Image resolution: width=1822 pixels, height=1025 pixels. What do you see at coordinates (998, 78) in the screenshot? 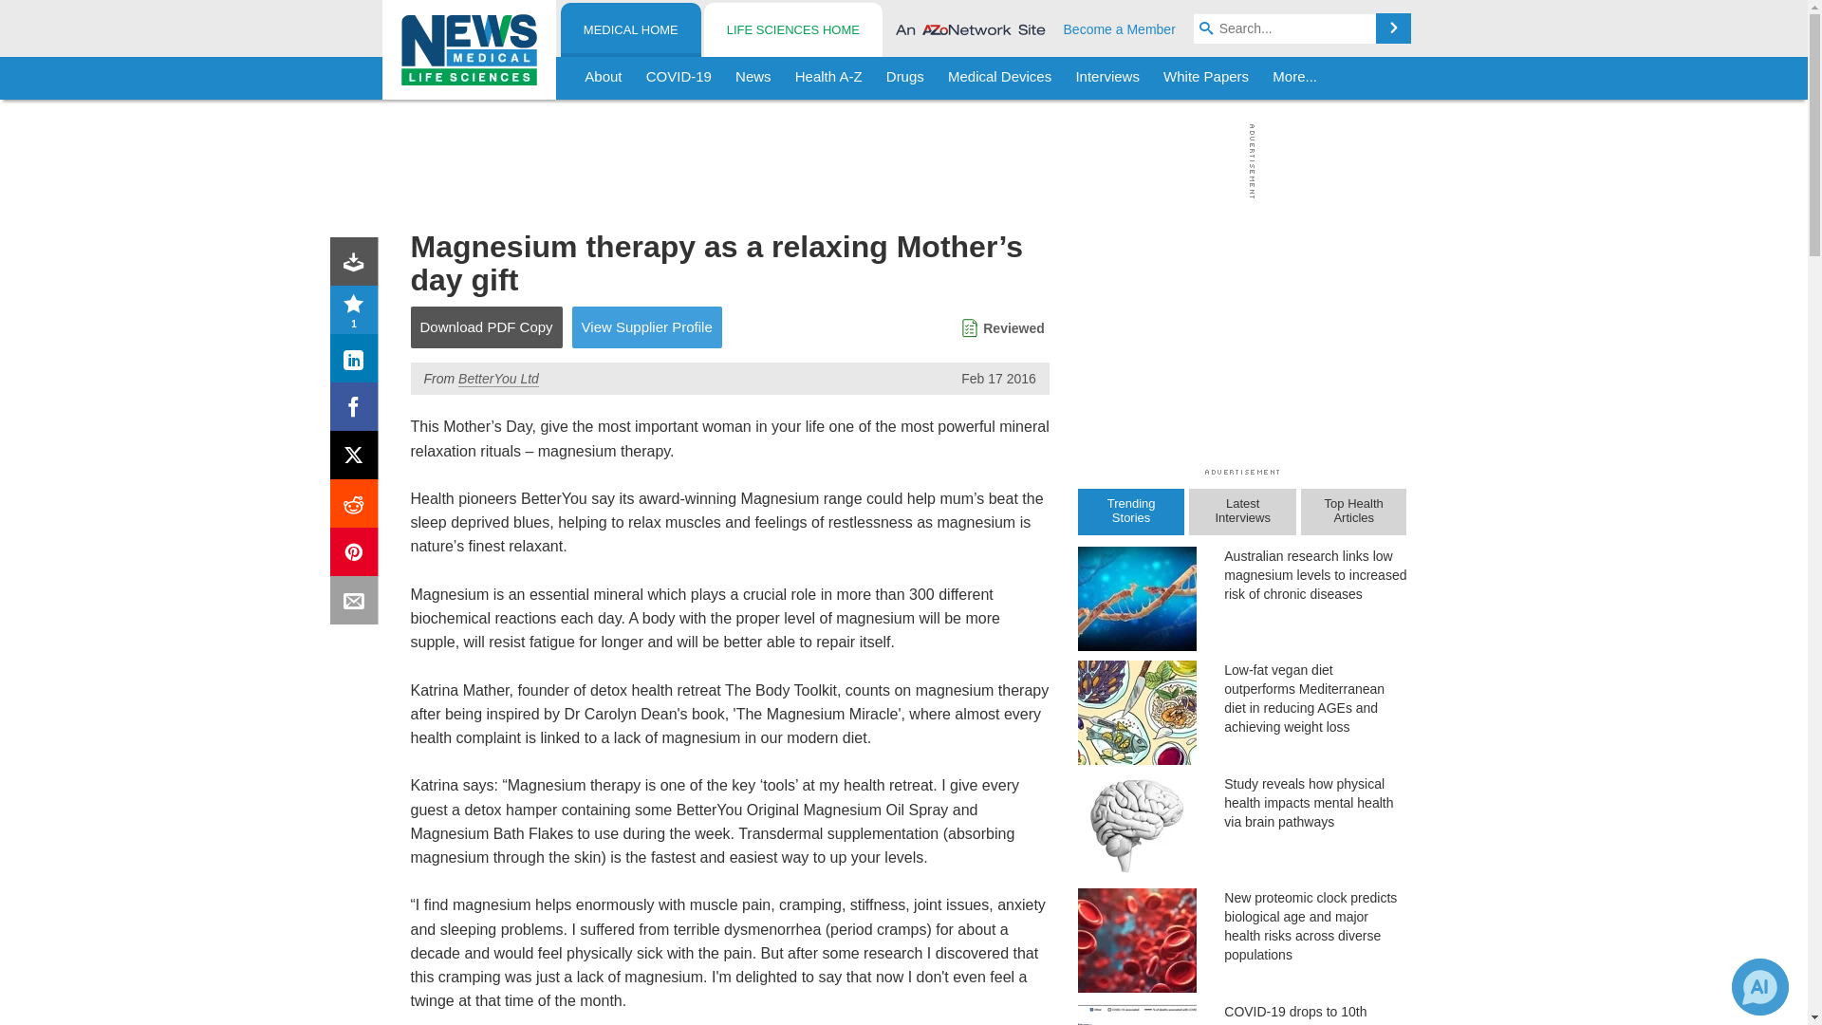
I see `Medical Devices` at bounding box center [998, 78].